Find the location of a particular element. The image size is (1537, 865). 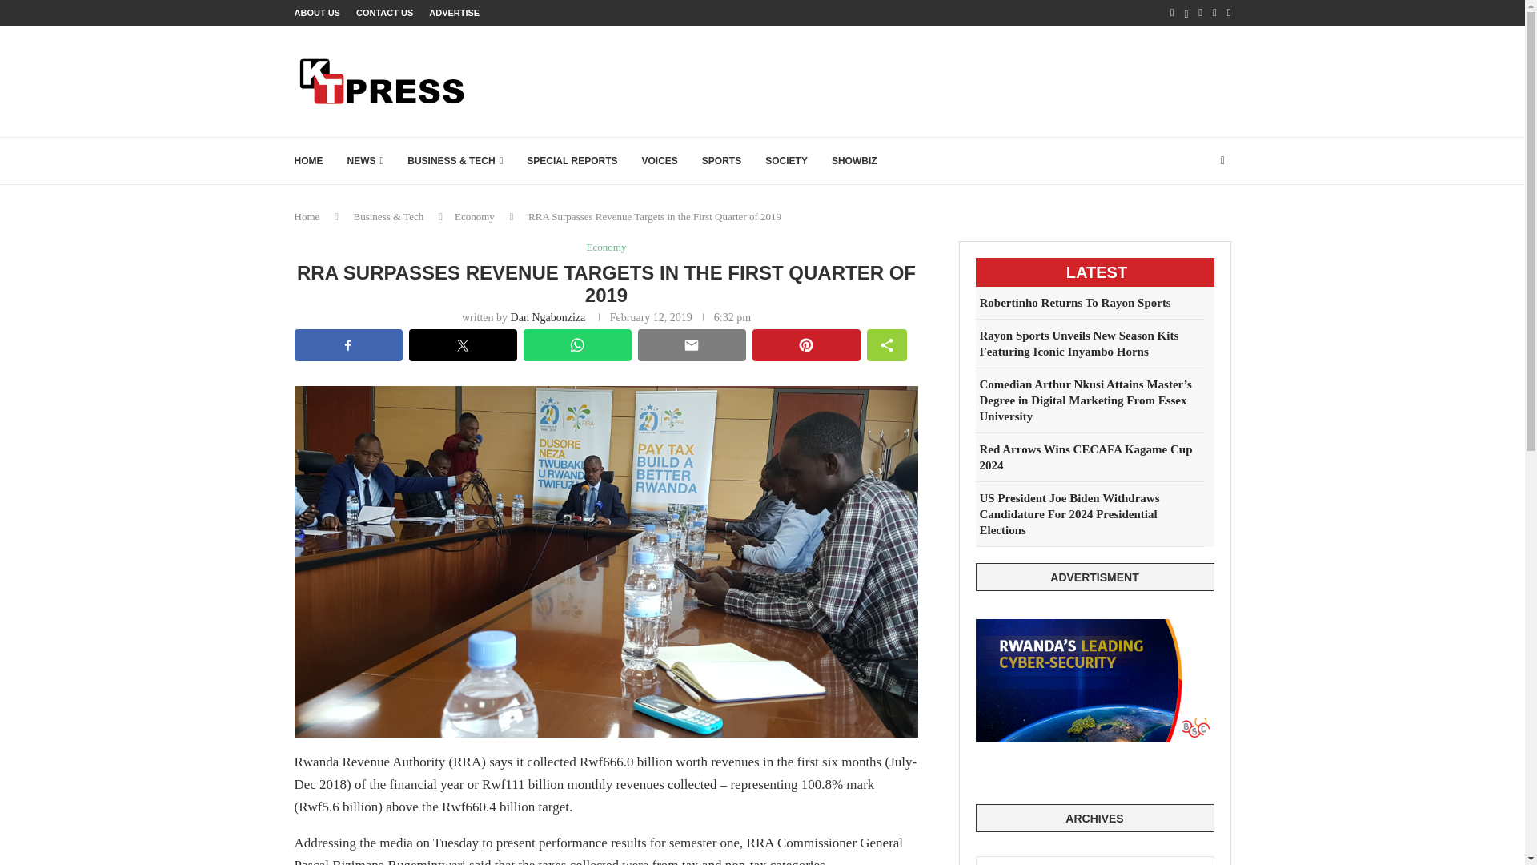

CONTACT US is located at coordinates (384, 13).